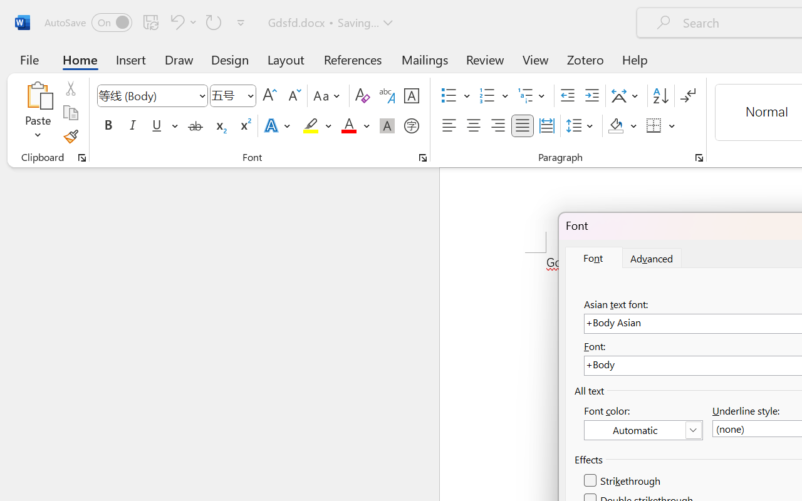  Describe the element at coordinates (643, 430) in the screenshot. I see `Font Color (Automatic)` at that location.